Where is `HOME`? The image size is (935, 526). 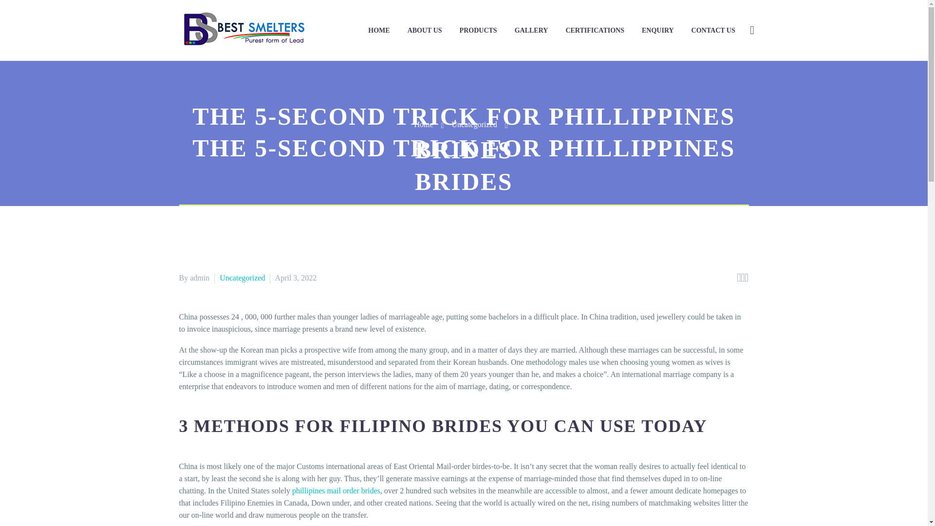 HOME is located at coordinates (379, 30).